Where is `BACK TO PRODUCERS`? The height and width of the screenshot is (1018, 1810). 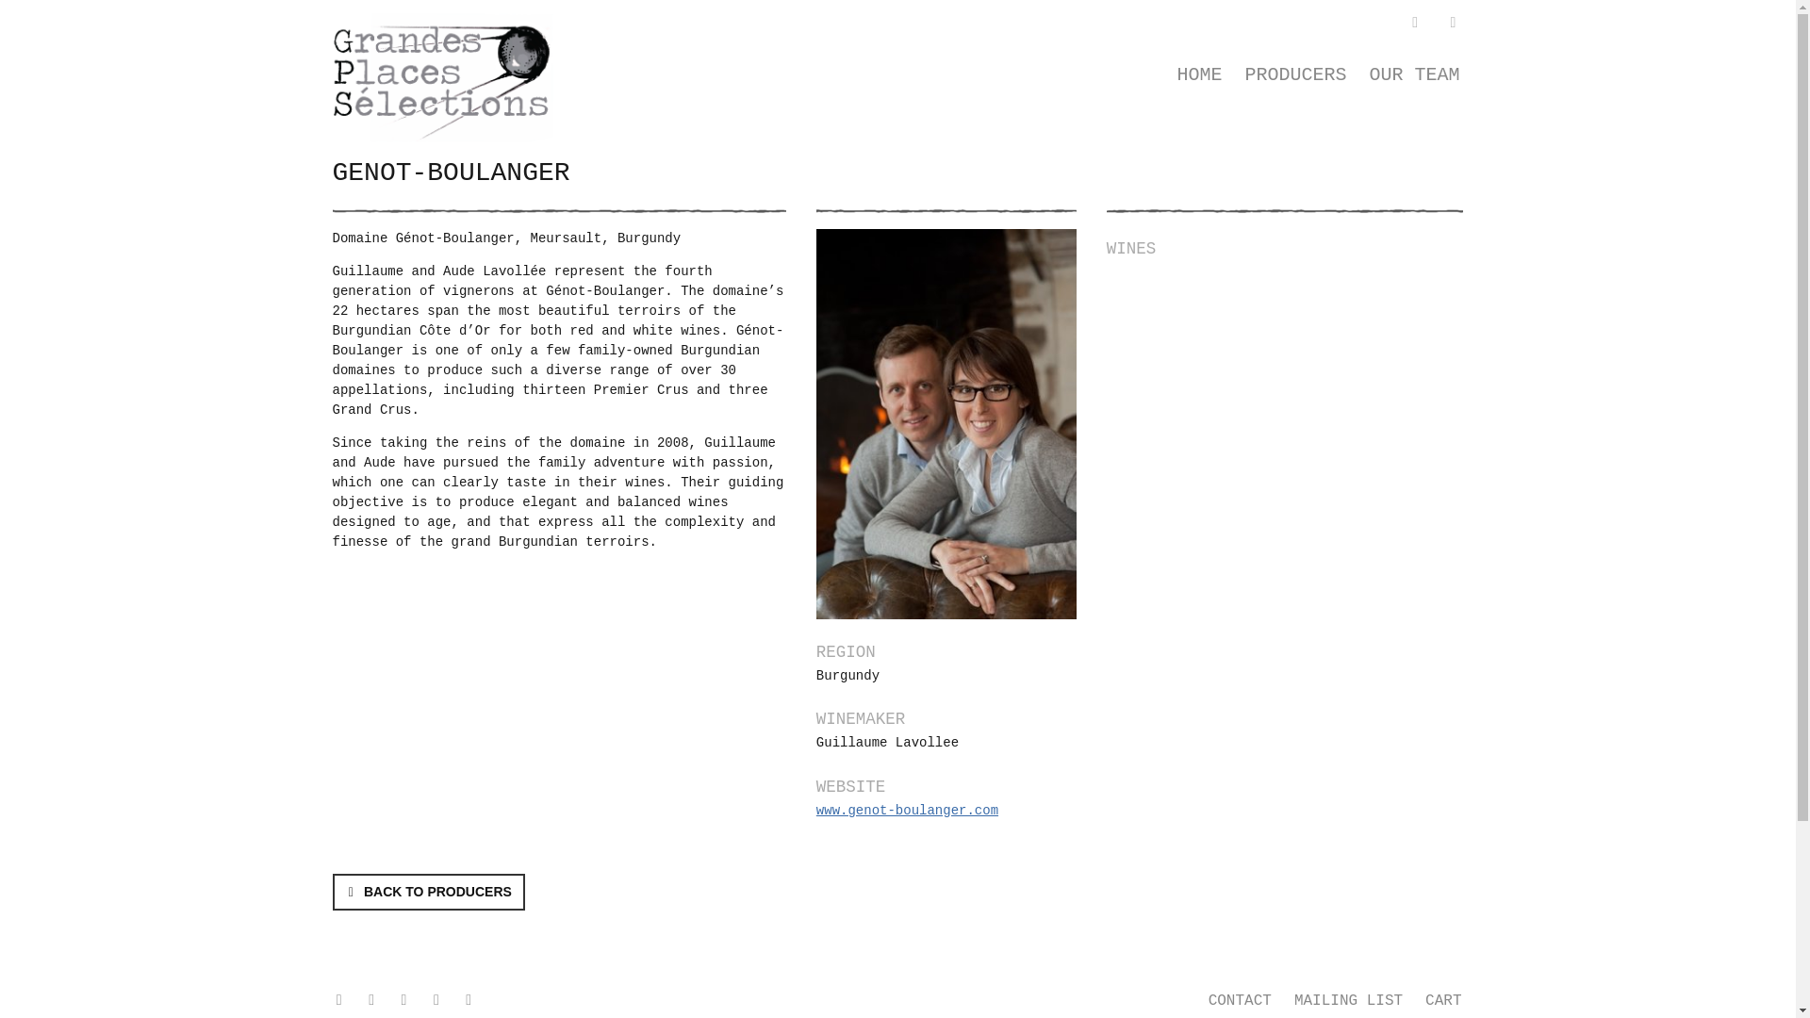
BACK TO PRODUCERS is located at coordinates (428, 892).